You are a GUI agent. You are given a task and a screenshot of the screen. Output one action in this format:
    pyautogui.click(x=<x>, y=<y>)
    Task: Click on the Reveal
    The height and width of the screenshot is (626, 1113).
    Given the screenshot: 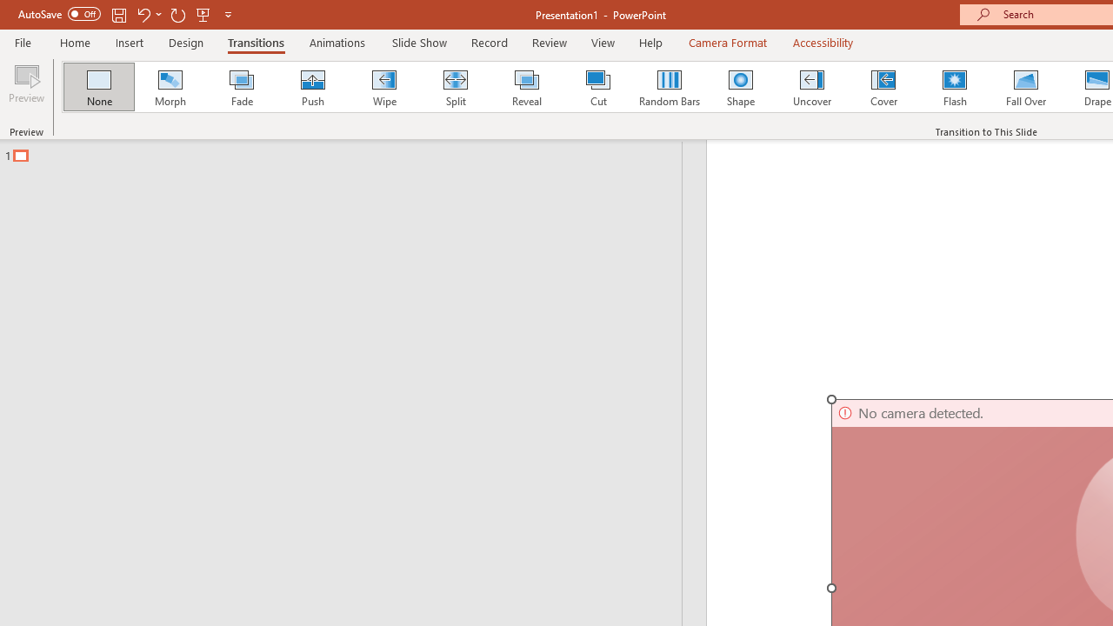 What is the action you would take?
    pyautogui.click(x=526, y=87)
    